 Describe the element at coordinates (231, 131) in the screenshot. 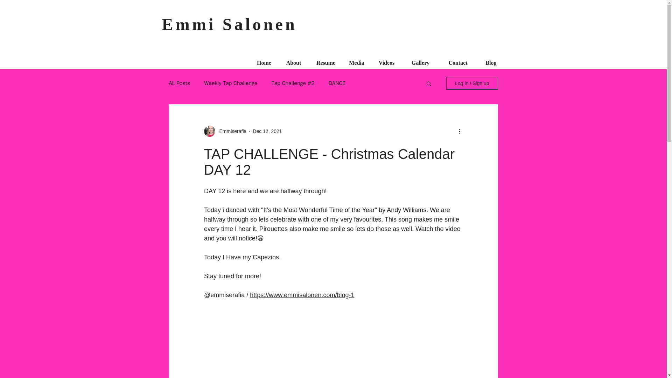

I see `Emmiserafia` at that location.